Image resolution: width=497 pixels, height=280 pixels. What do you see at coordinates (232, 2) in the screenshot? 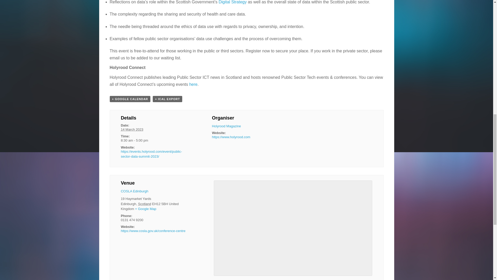
I see `Digital Strategy` at bounding box center [232, 2].